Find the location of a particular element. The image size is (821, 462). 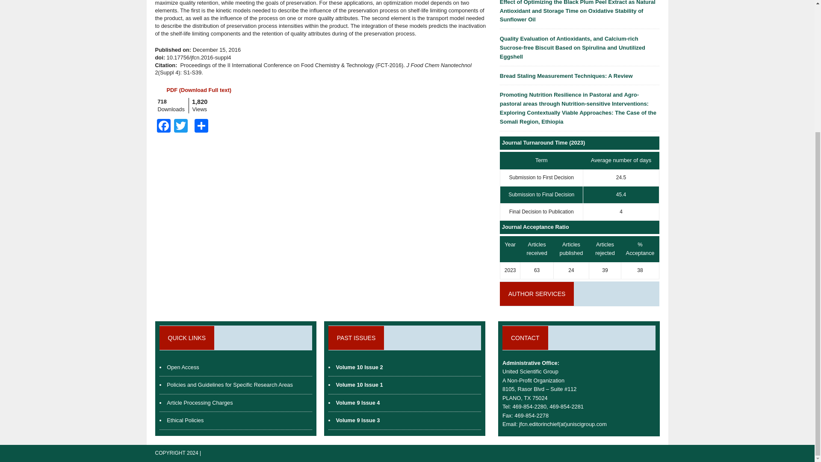

Twitter is located at coordinates (180, 127).